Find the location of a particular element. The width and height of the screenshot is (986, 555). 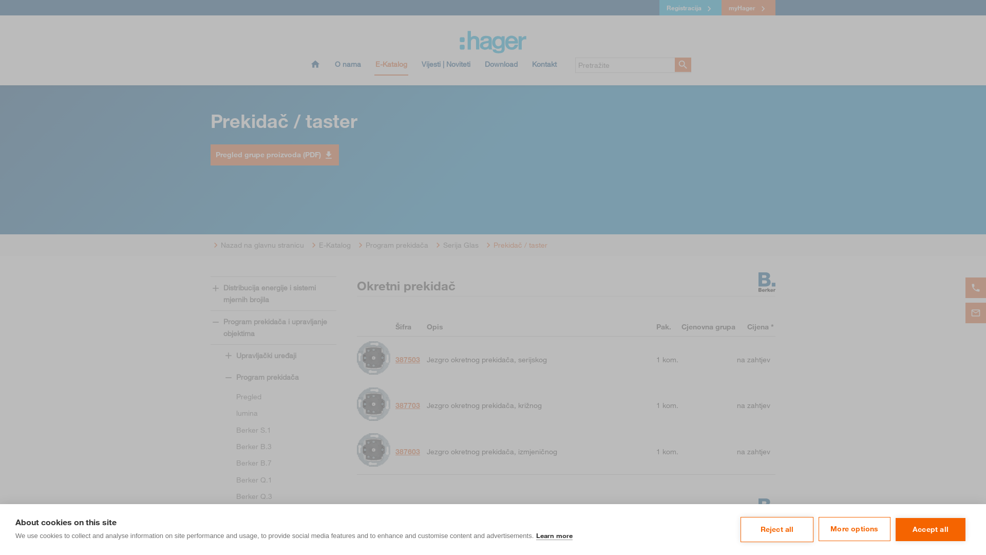

Pregled grupe proizvoda (PDF) is located at coordinates (275, 155).